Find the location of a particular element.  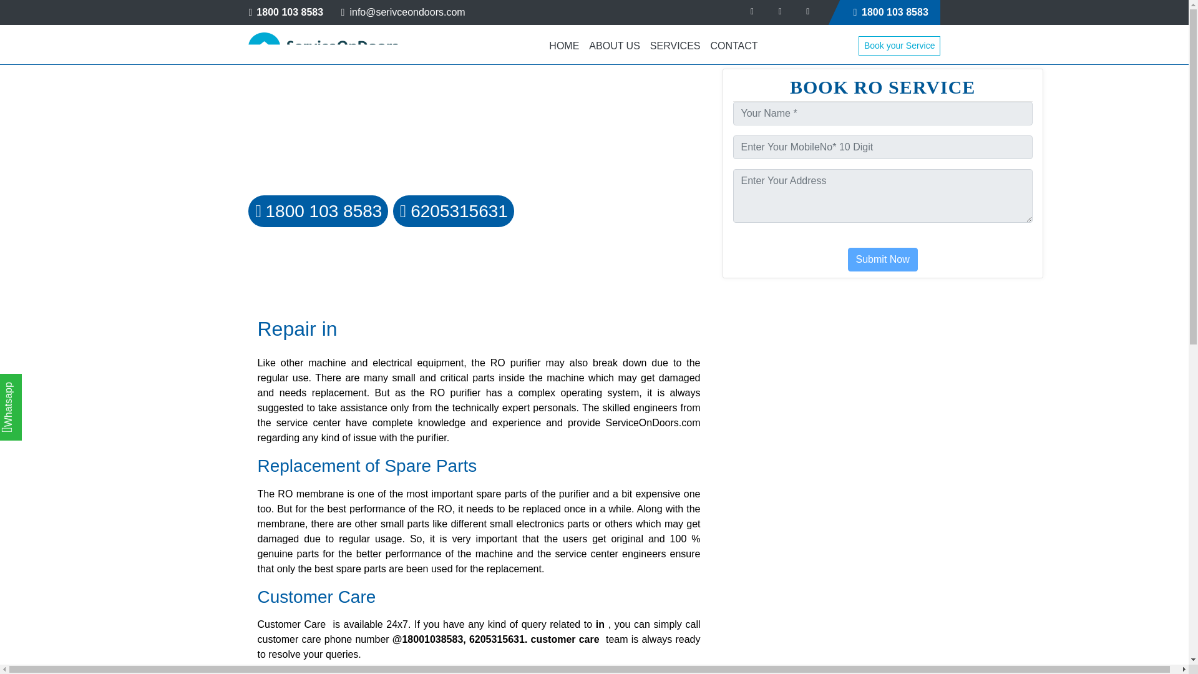

facebook is located at coordinates (752, 11).